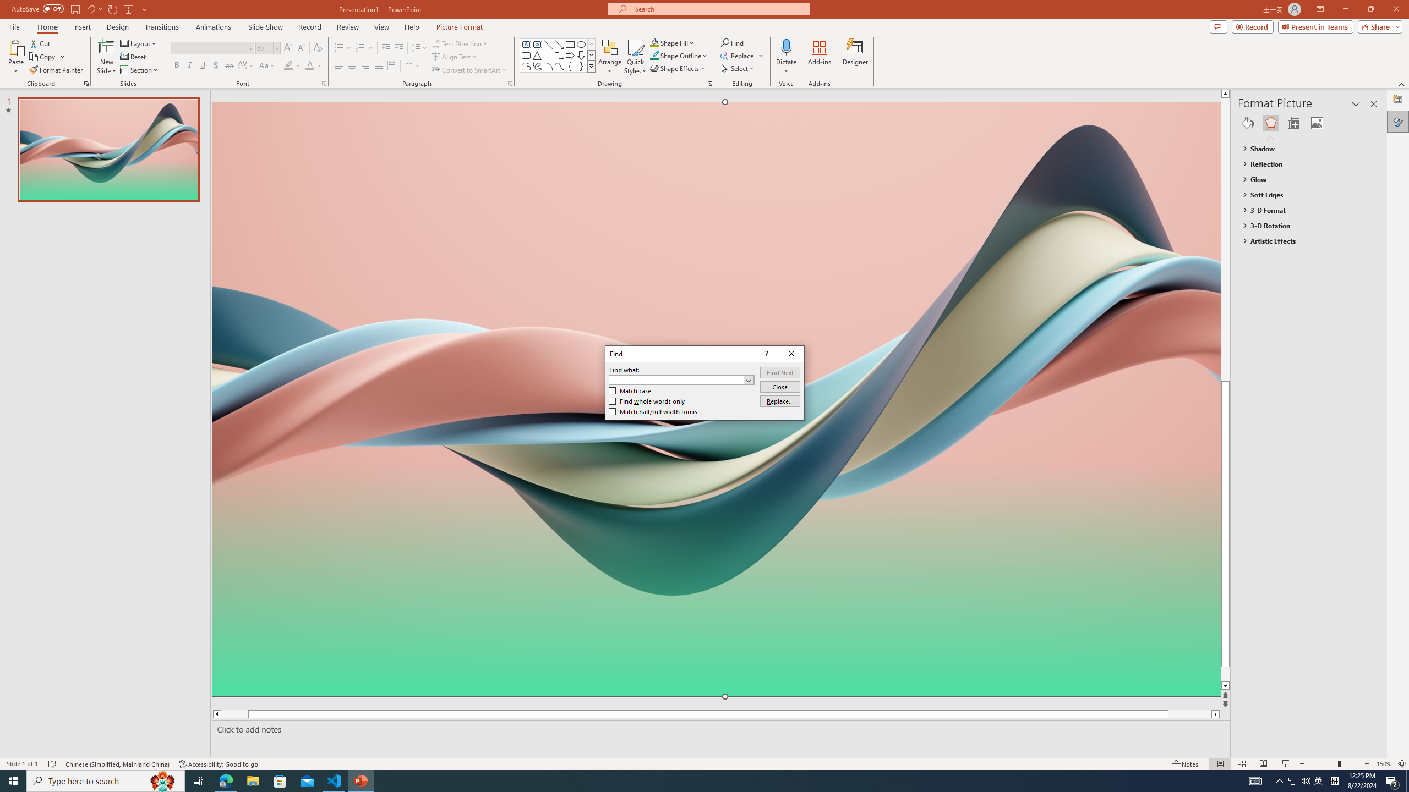 The width and height of the screenshot is (1409, 792). What do you see at coordinates (365, 66) in the screenshot?
I see `Align Right` at bounding box center [365, 66].